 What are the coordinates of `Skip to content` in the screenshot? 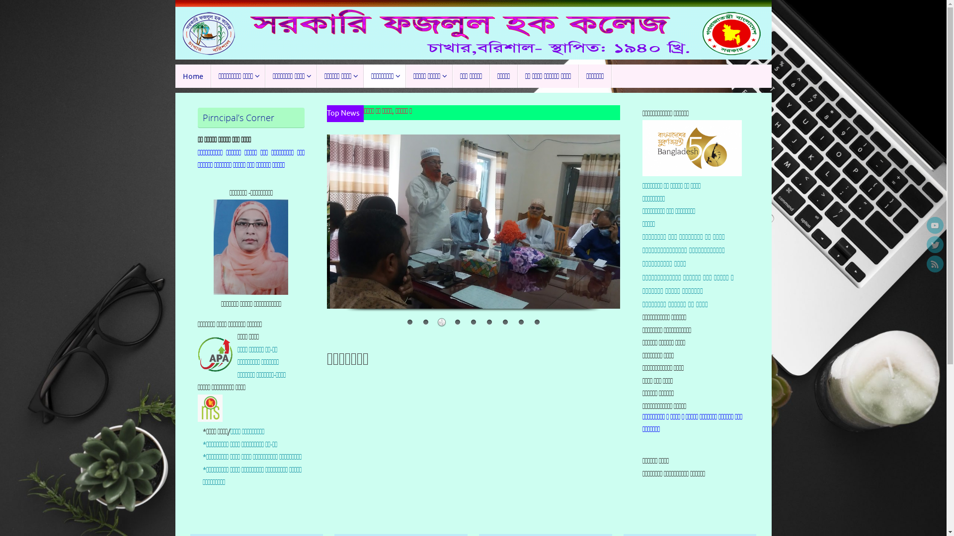 It's located at (175, 79).